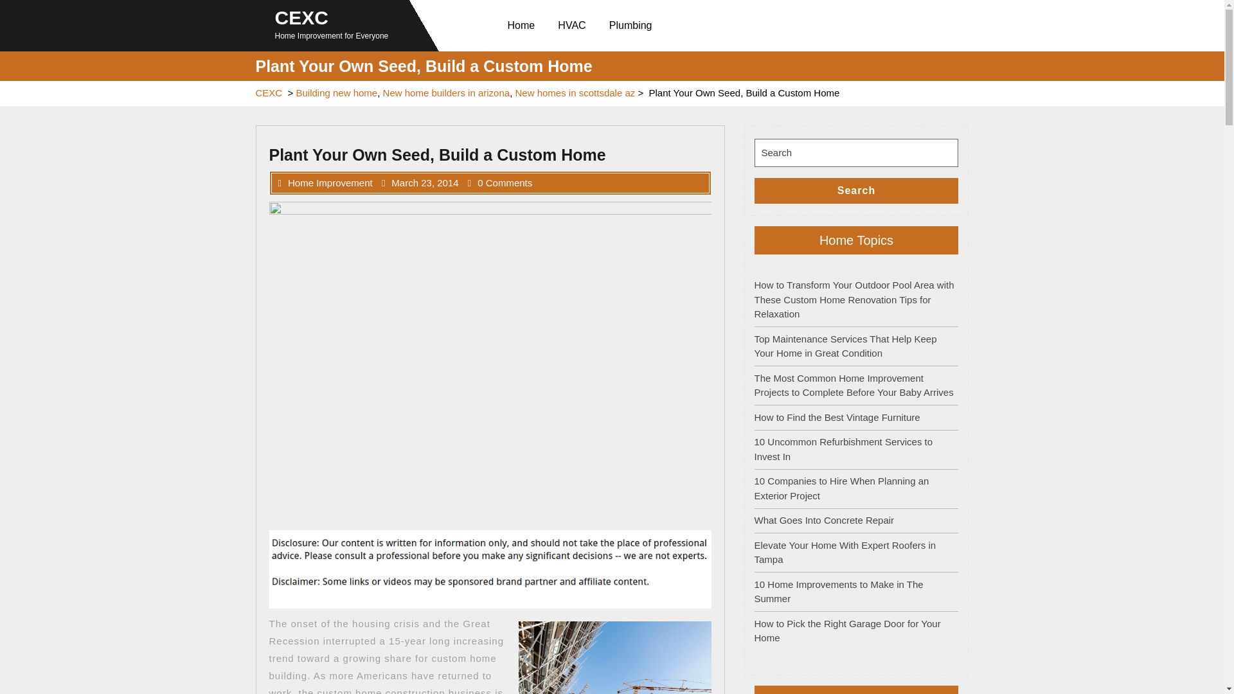 This screenshot has width=1234, height=694. I want to click on 10 Home Improvements to Make in The Summer, so click(838, 591).